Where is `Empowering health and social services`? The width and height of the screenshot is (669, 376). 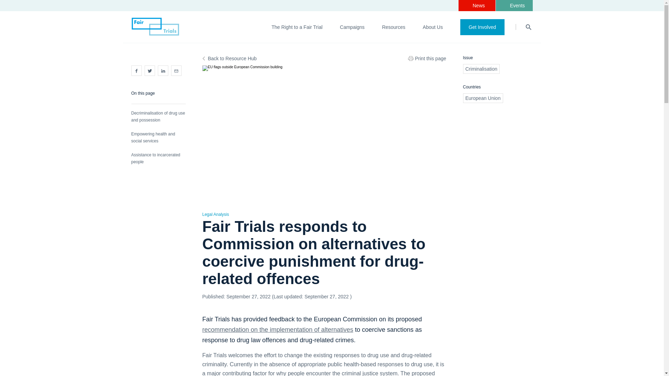 Empowering health and social services is located at coordinates (158, 141).